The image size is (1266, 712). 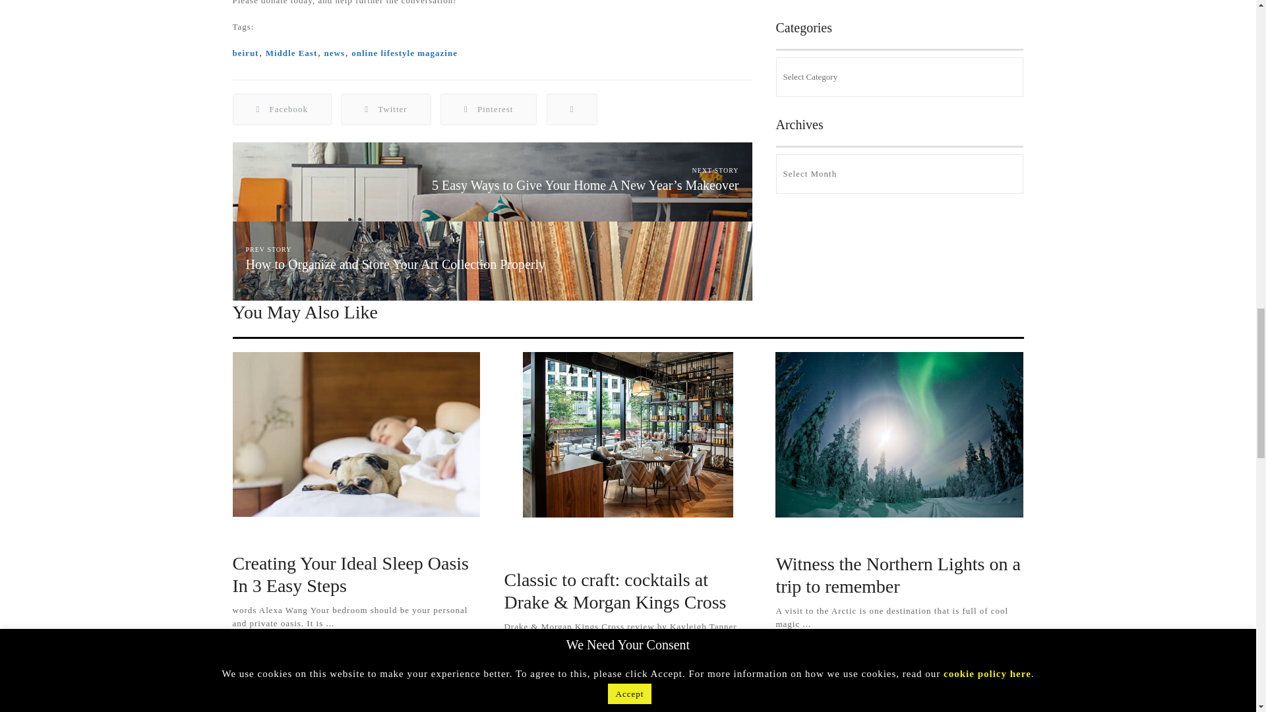 What do you see at coordinates (256, 537) in the screenshot?
I see `View all posts in 1431` at bounding box center [256, 537].